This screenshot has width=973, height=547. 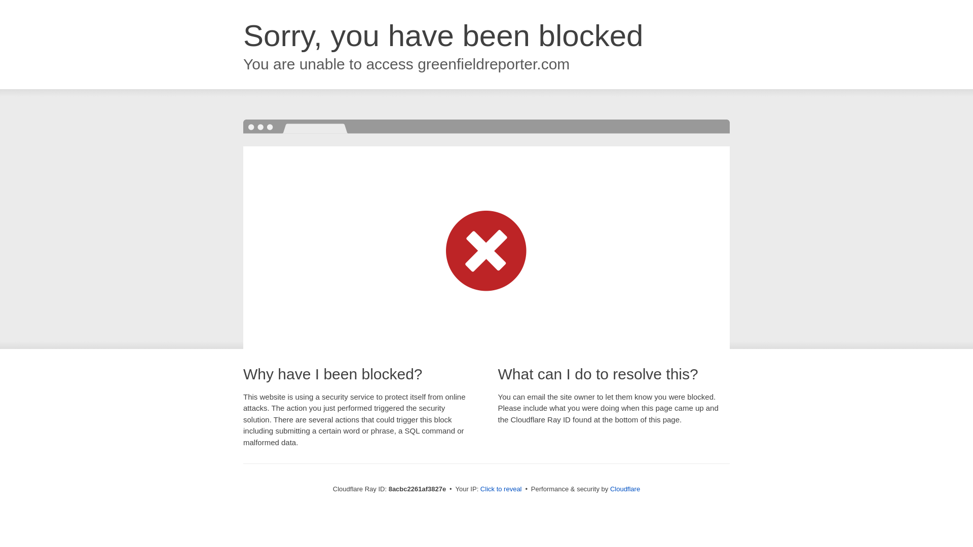 What do you see at coordinates (625, 489) in the screenshot?
I see `Cloudflare` at bounding box center [625, 489].